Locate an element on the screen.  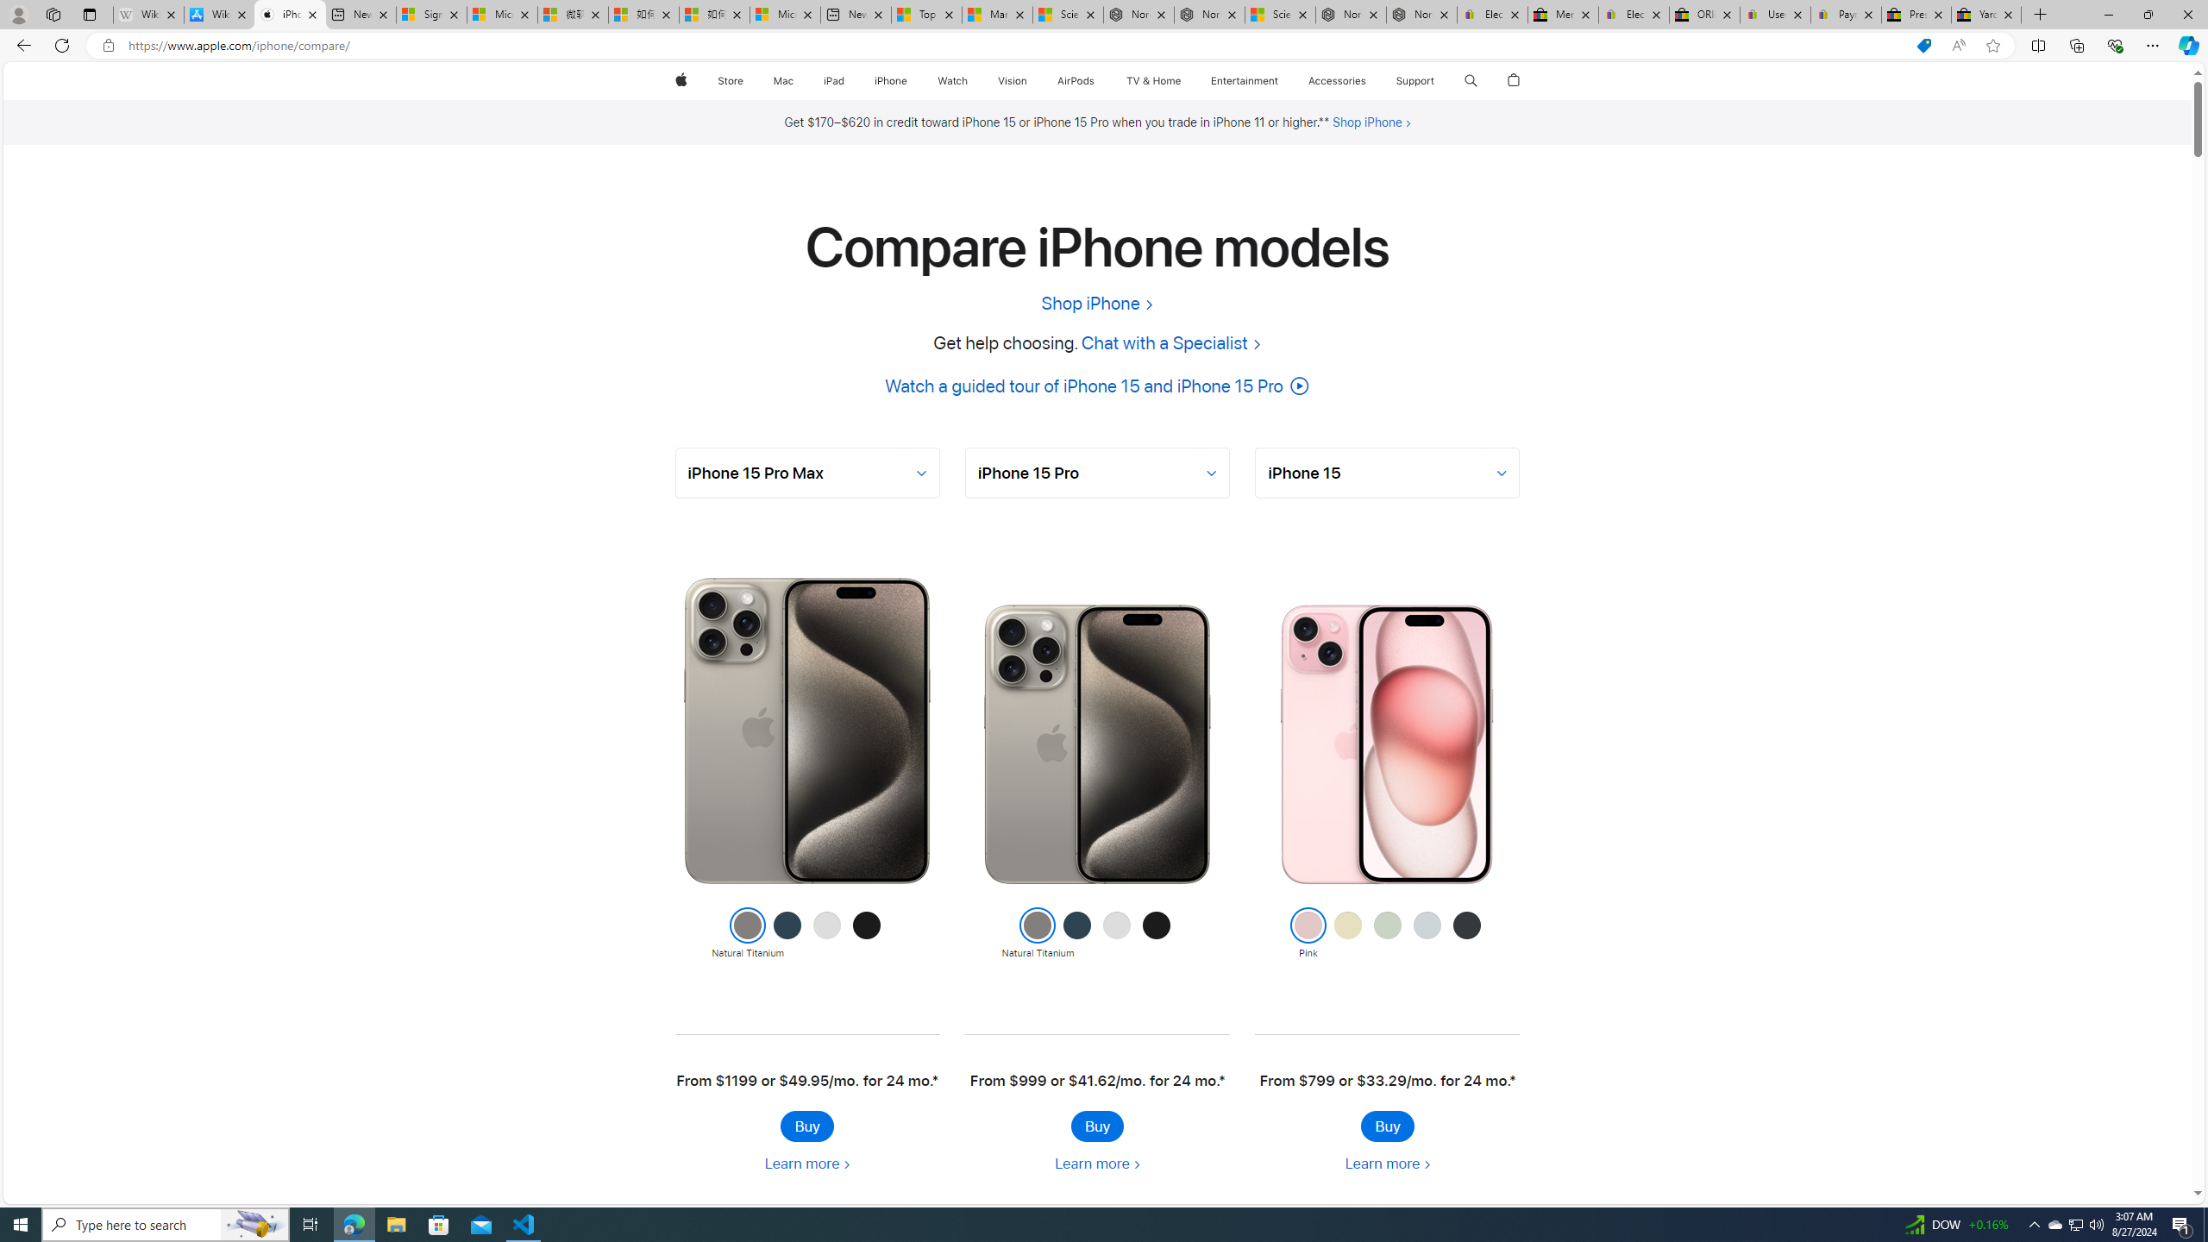
AirPods is located at coordinates (1076, 81).